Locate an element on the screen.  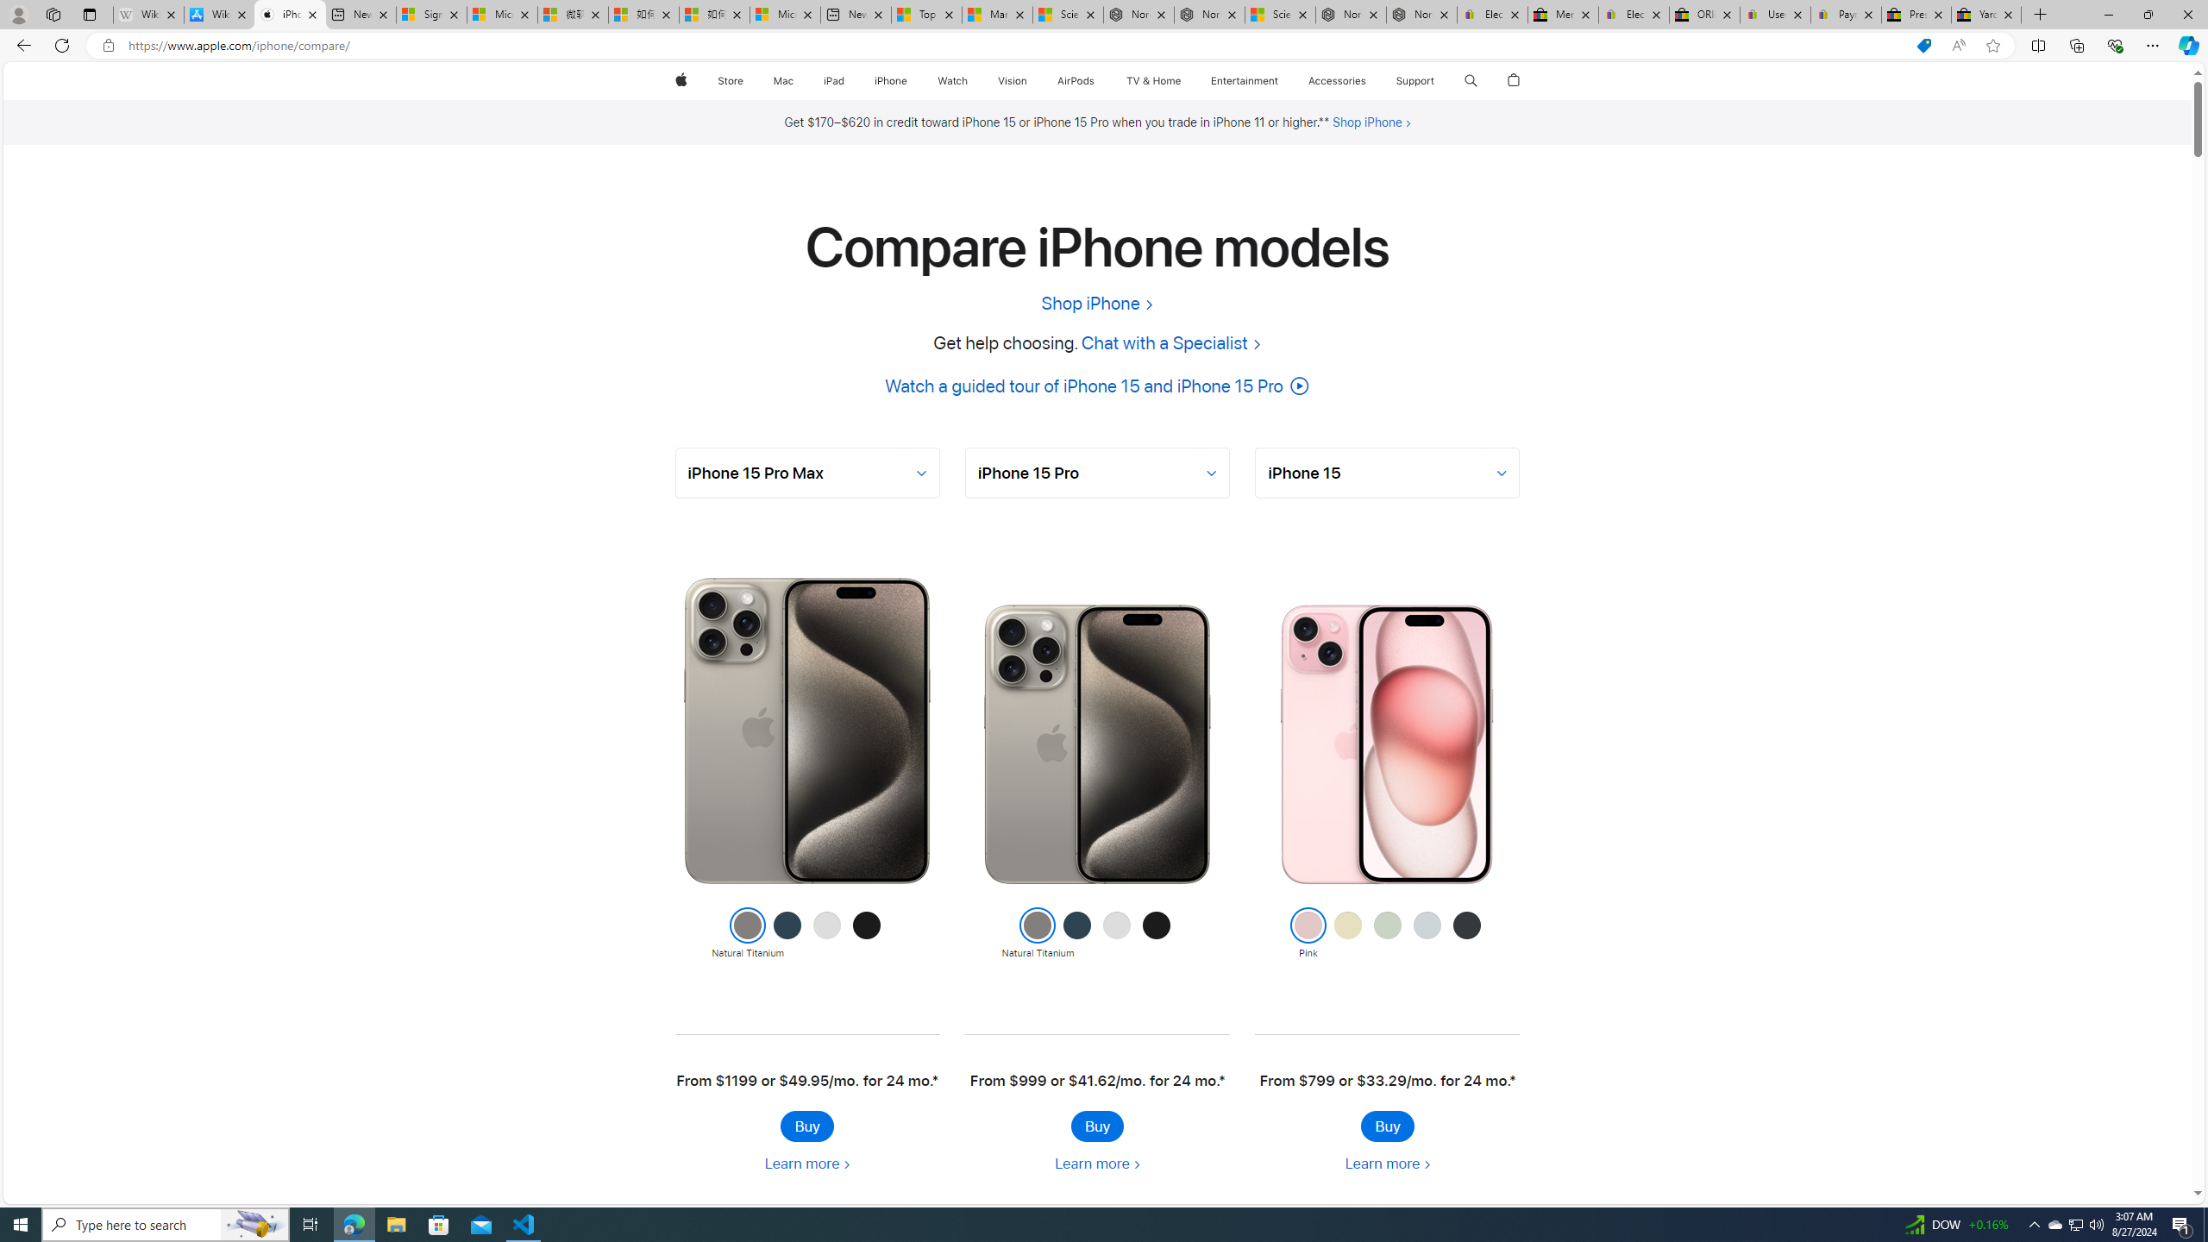
AirPods is located at coordinates (1076, 81).